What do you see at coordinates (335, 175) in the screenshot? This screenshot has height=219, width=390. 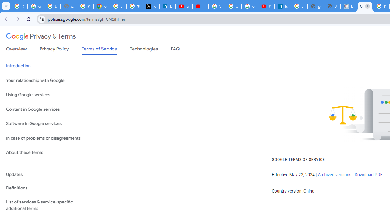 I see `Archived versions` at bounding box center [335, 175].